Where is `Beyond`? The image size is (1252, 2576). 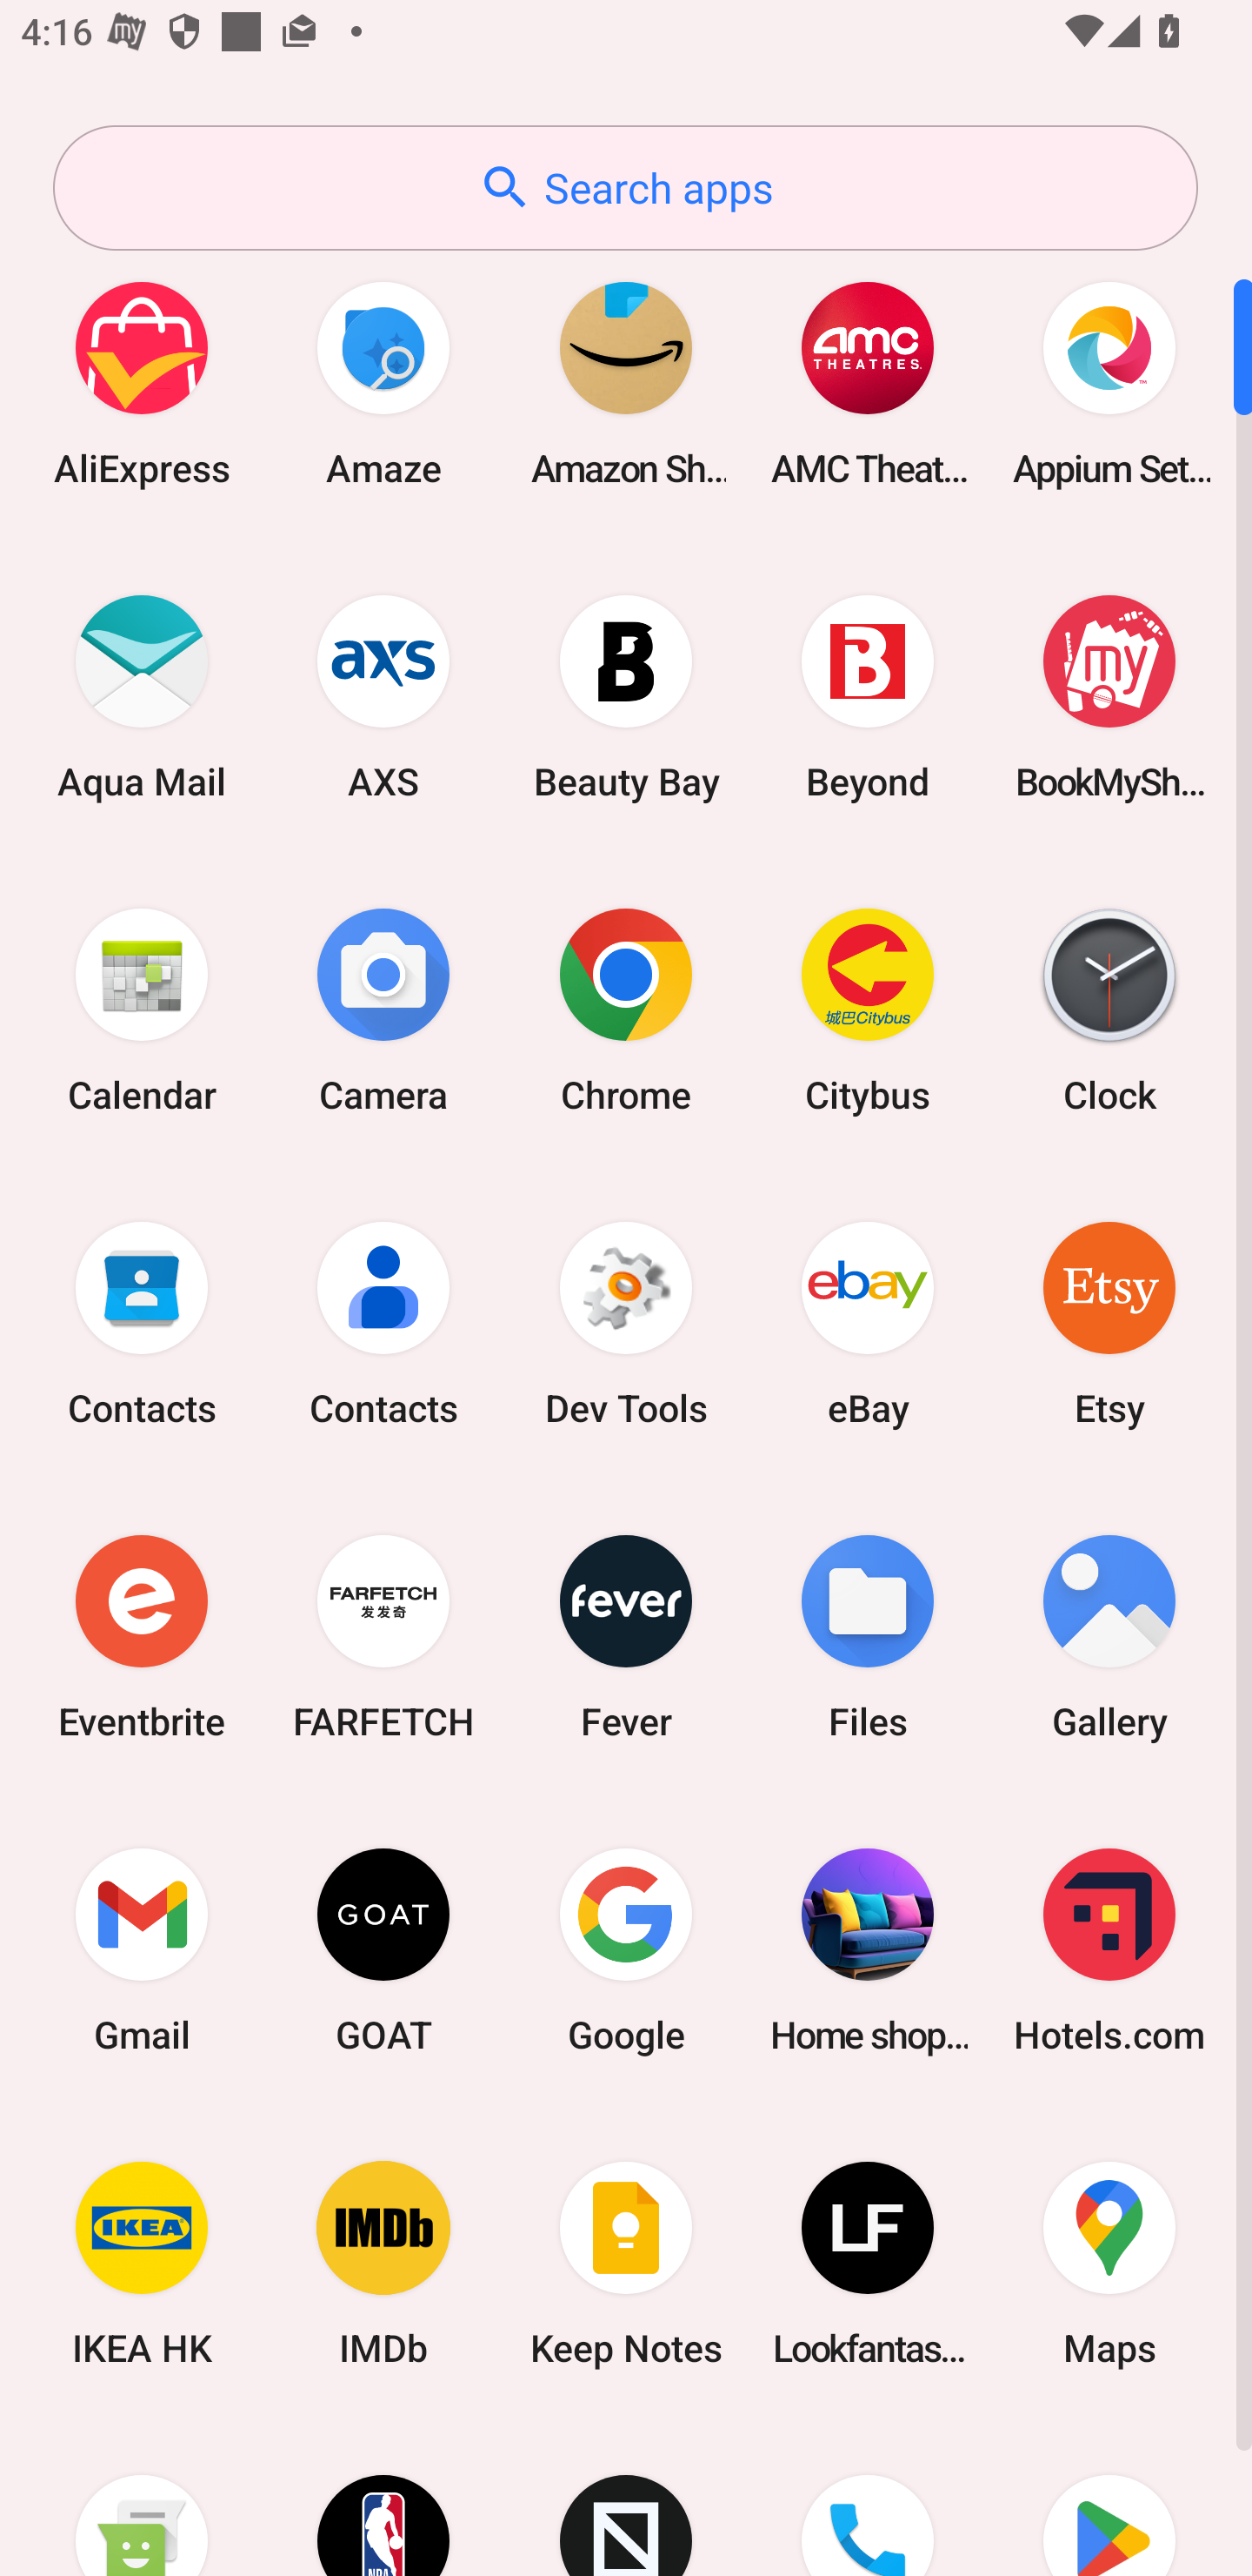 Beyond is located at coordinates (868, 696).